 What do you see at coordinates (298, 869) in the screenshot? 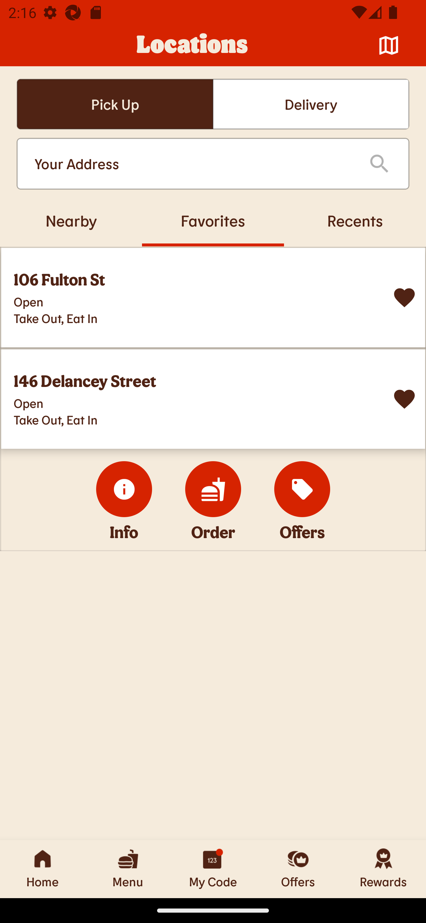
I see `Offers` at bounding box center [298, 869].